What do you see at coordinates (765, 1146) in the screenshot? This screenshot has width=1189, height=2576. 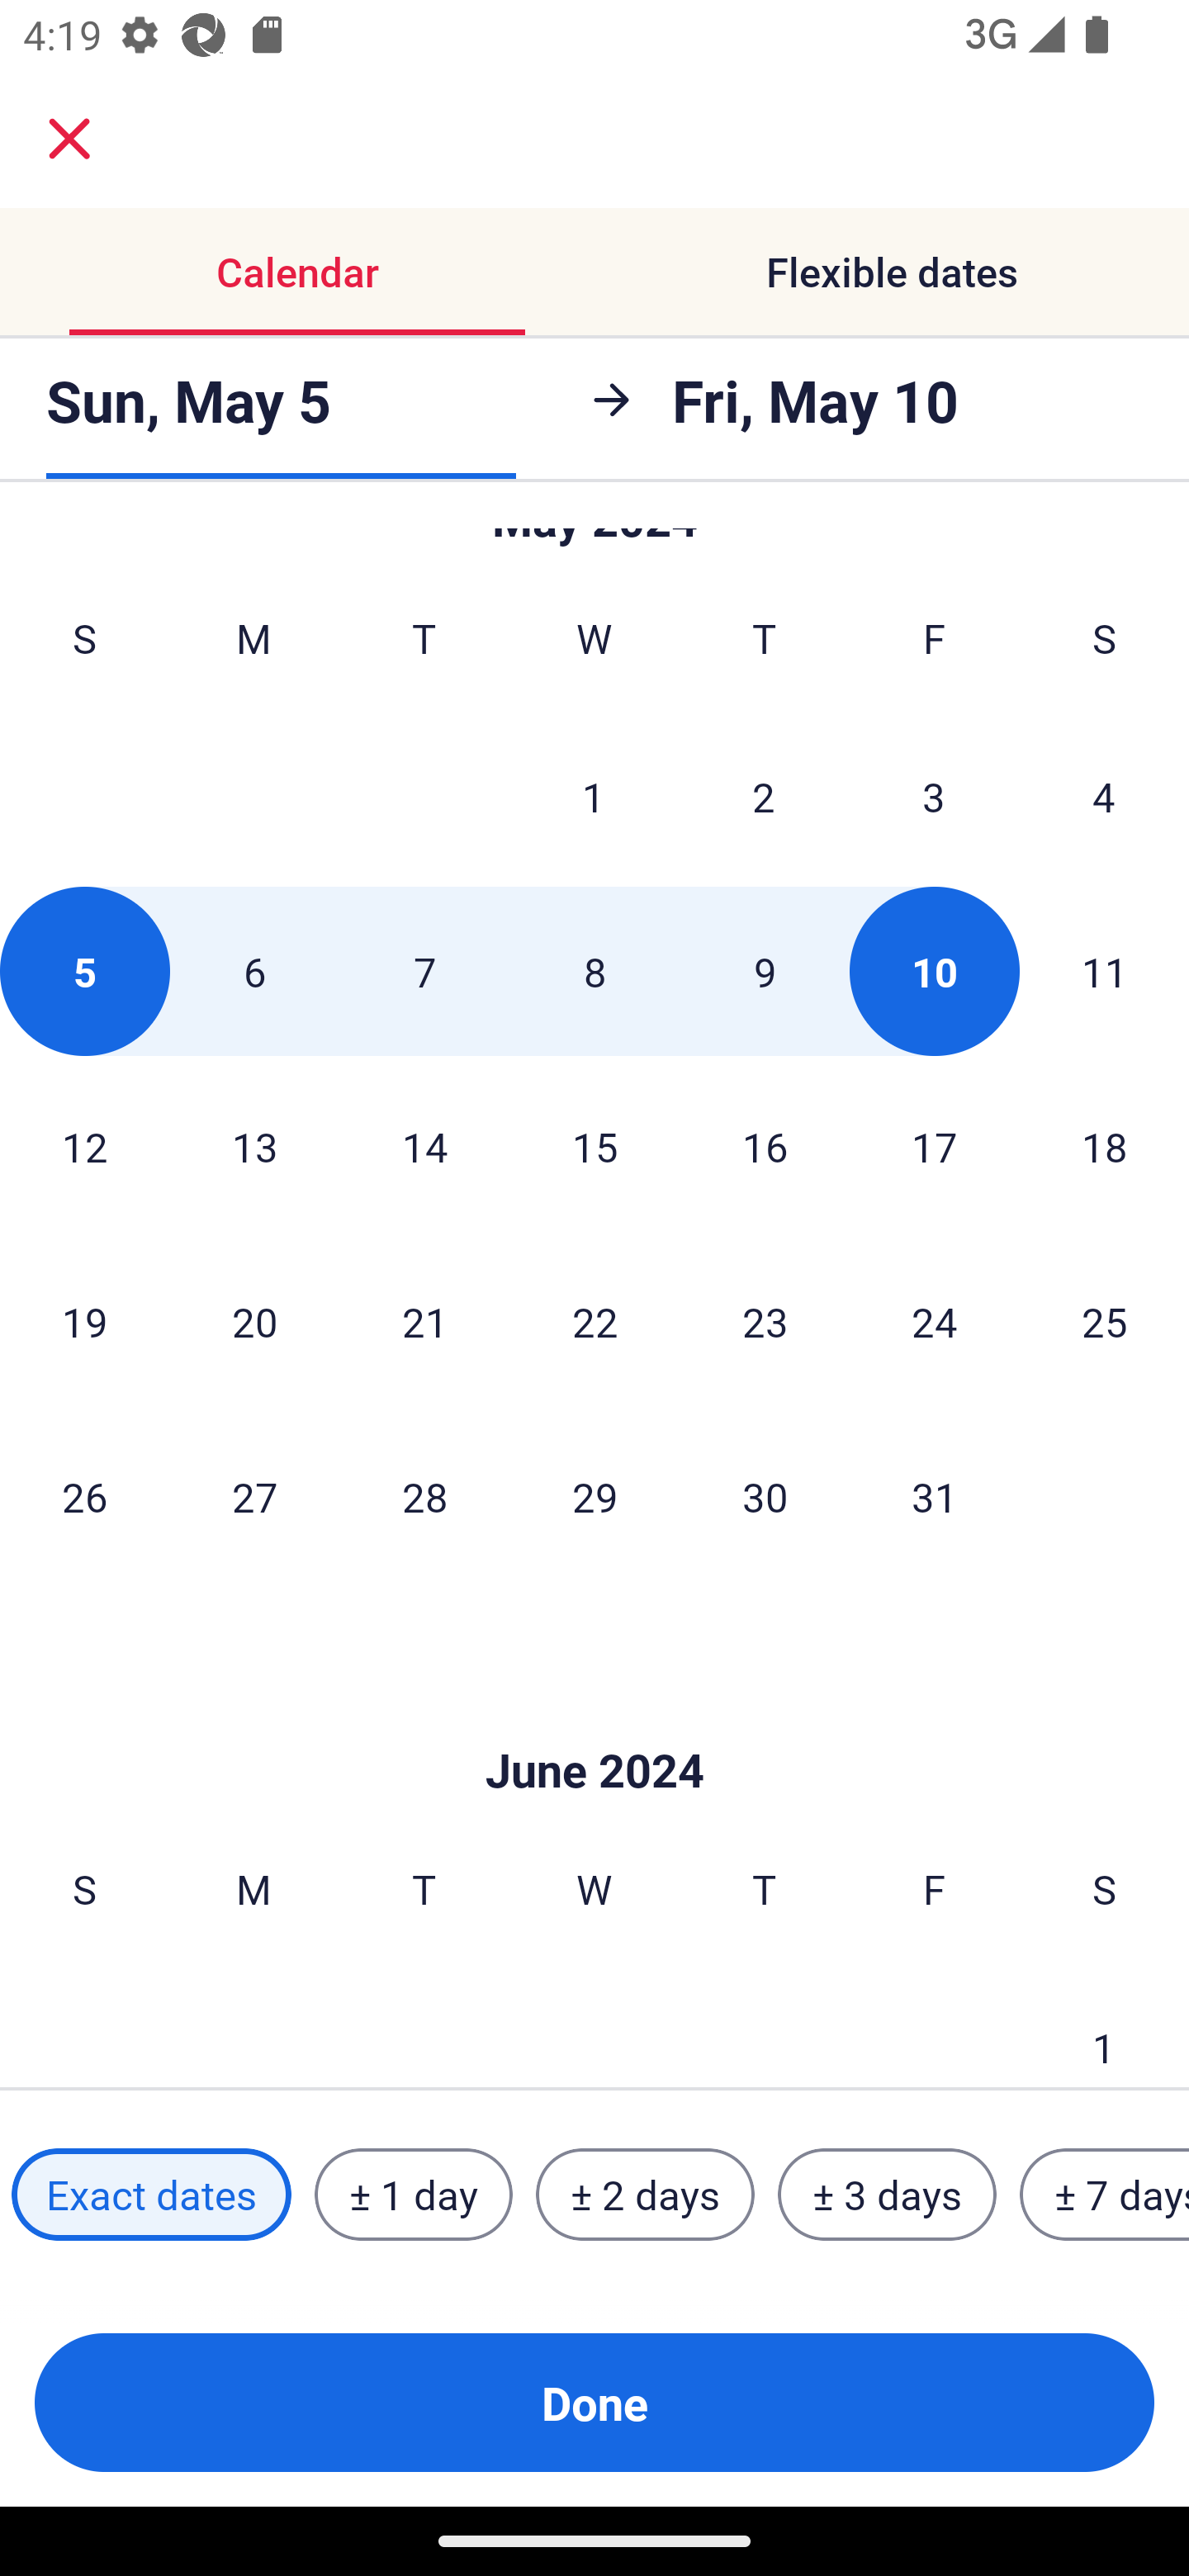 I see `16 Thursday, May 16, 2024` at bounding box center [765, 1146].